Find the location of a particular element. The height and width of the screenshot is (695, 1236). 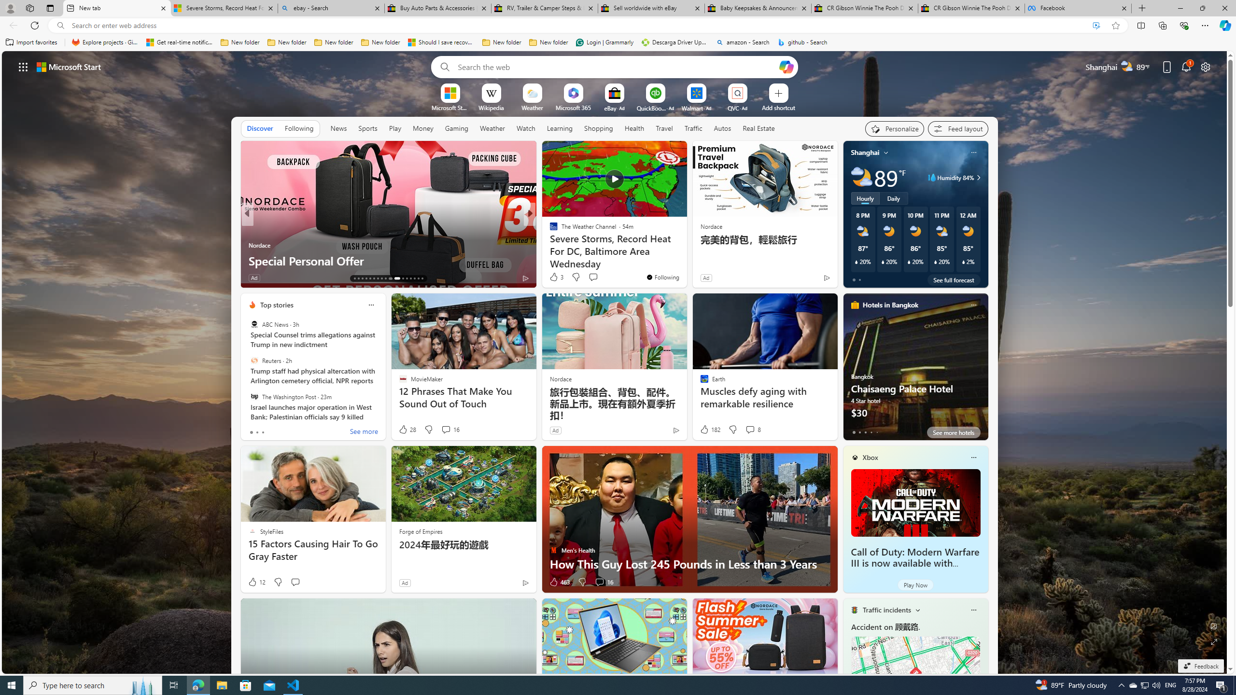

Class: icon-img is located at coordinates (973, 610).